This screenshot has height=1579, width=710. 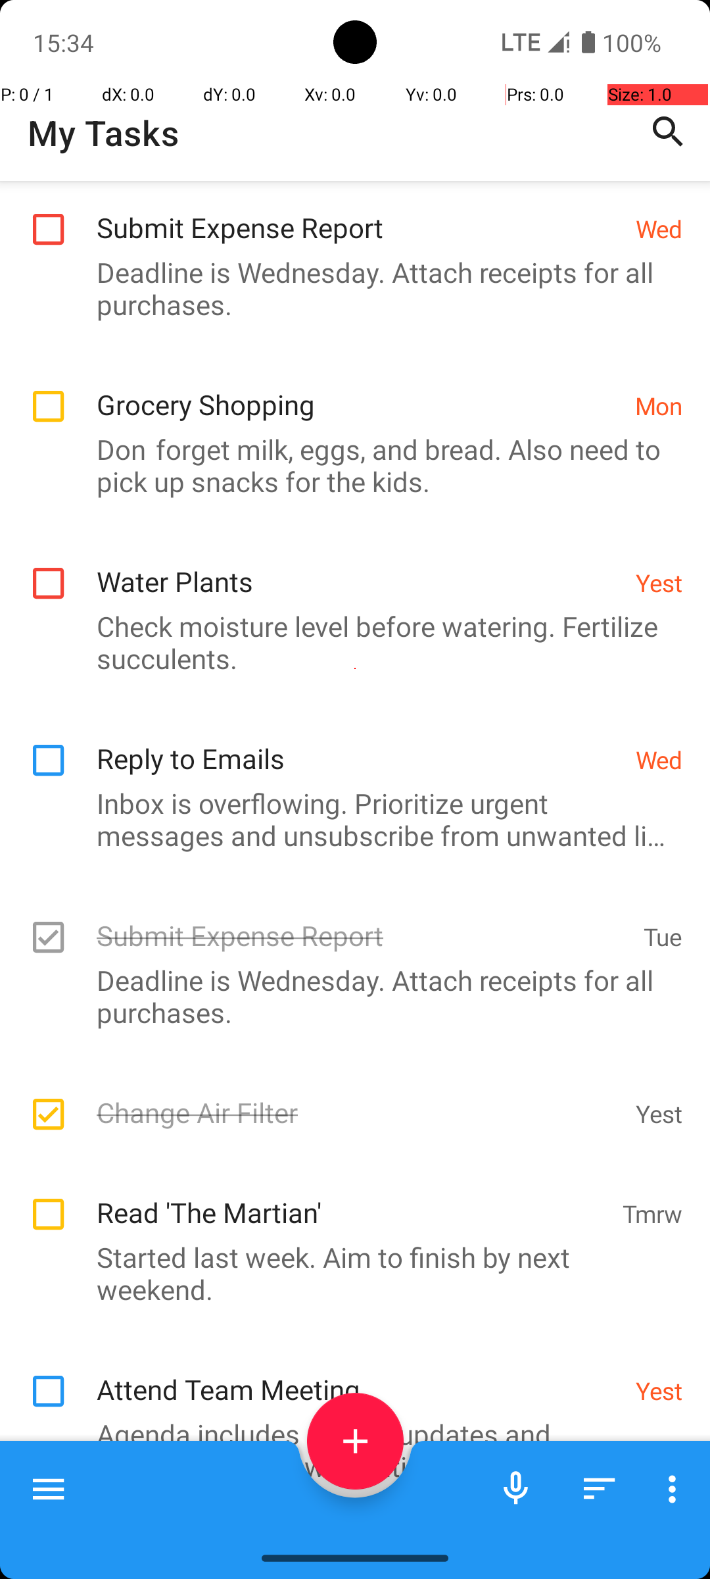 I want to click on Don	 forget milk, eggs, and bread. Also need to pick up snacks for the kids., so click(x=348, y=465).